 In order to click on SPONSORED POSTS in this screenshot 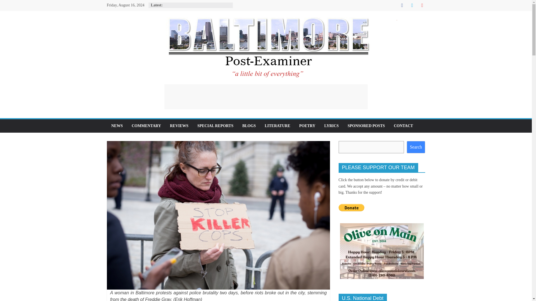, I will do `click(366, 126)`.